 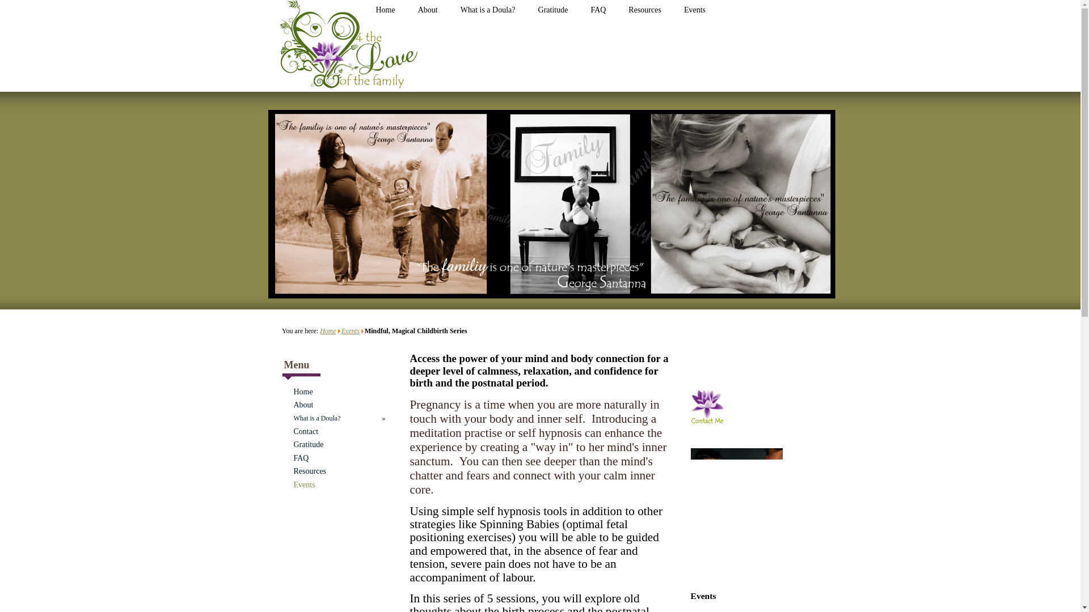 What do you see at coordinates (336, 471) in the screenshot?
I see `Resources` at bounding box center [336, 471].